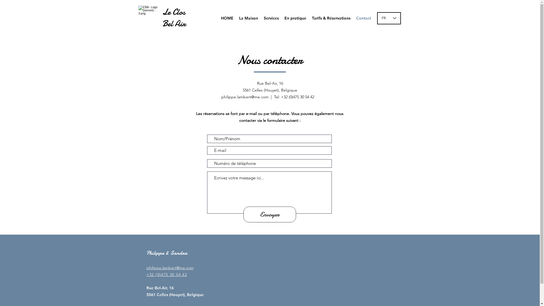 The image size is (544, 306). I want to click on En pratique, so click(295, 18).